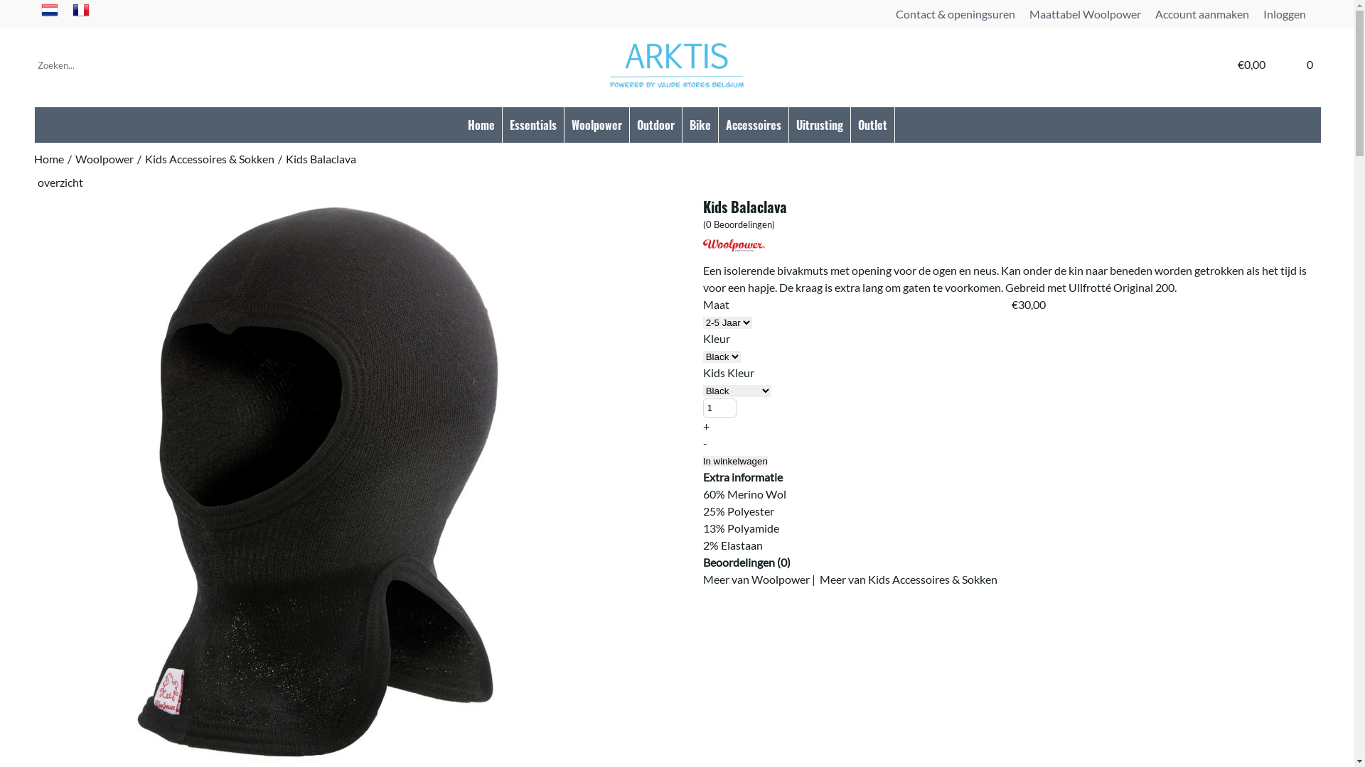  I want to click on Kids Balaclava, so click(318, 482).